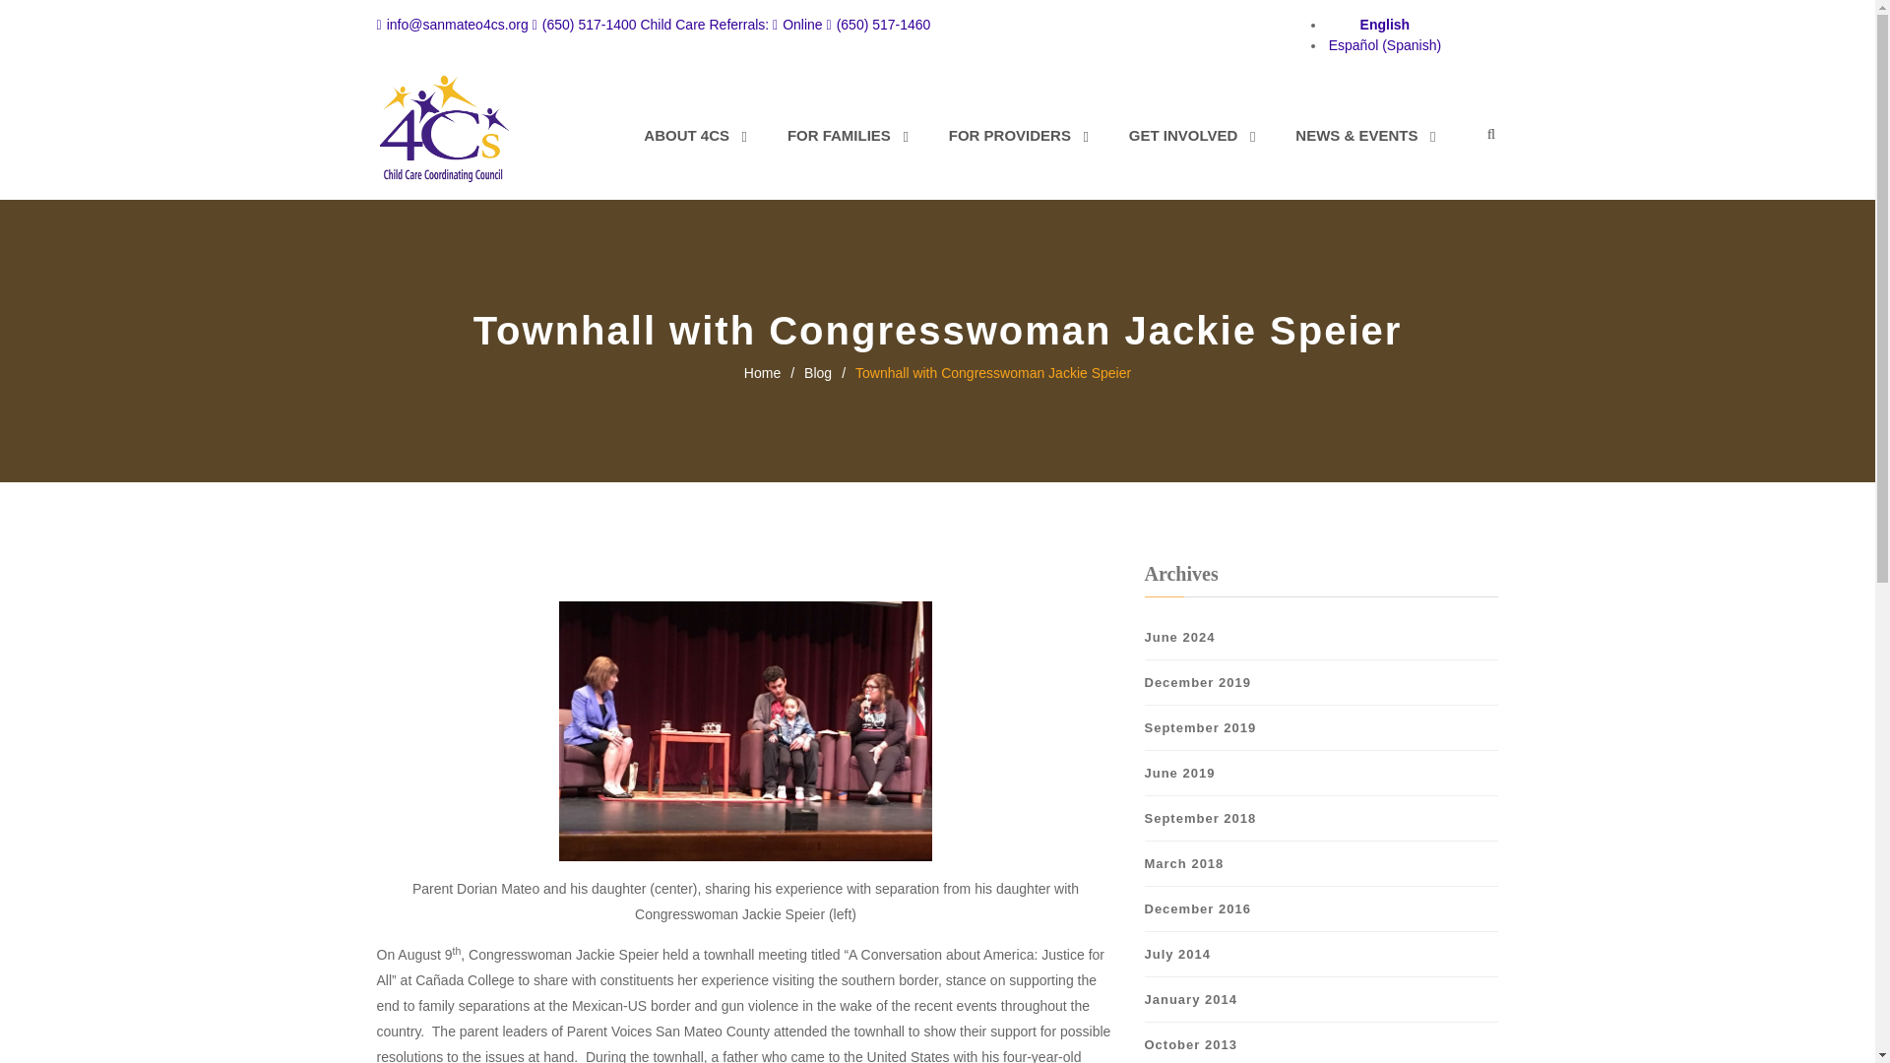 The width and height of the screenshot is (1890, 1063). What do you see at coordinates (839, 136) in the screenshot?
I see `FOR FAMILIES` at bounding box center [839, 136].